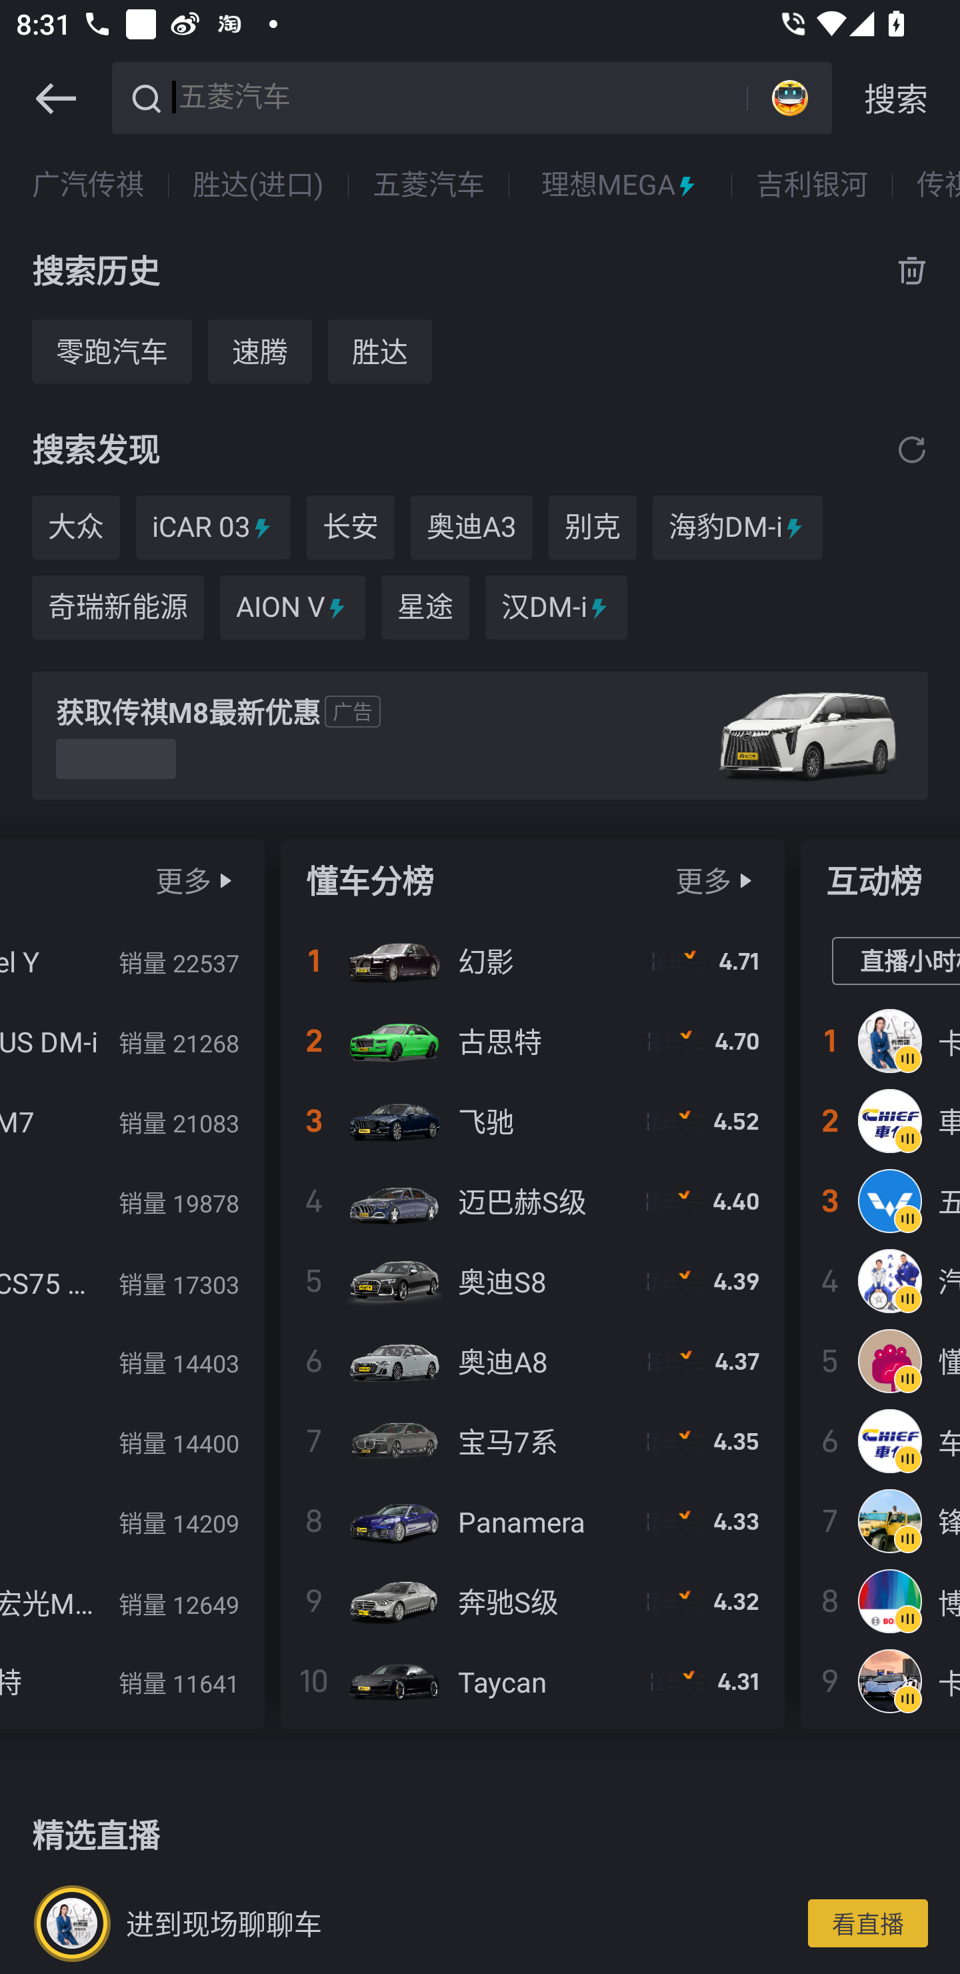 This screenshot has width=960, height=1974. I want to click on 胜达(进口), so click(259, 185).